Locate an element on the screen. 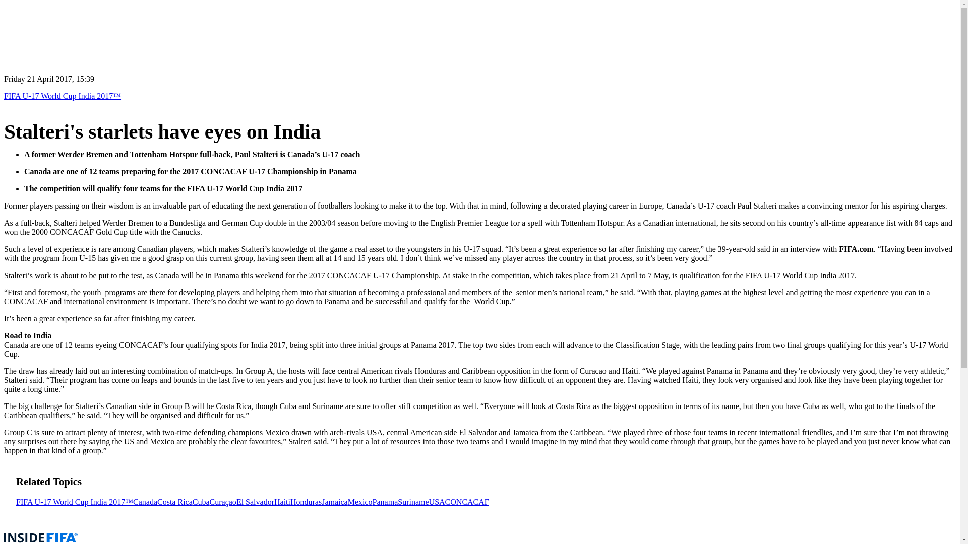 This screenshot has height=544, width=968. USA is located at coordinates (437, 502).